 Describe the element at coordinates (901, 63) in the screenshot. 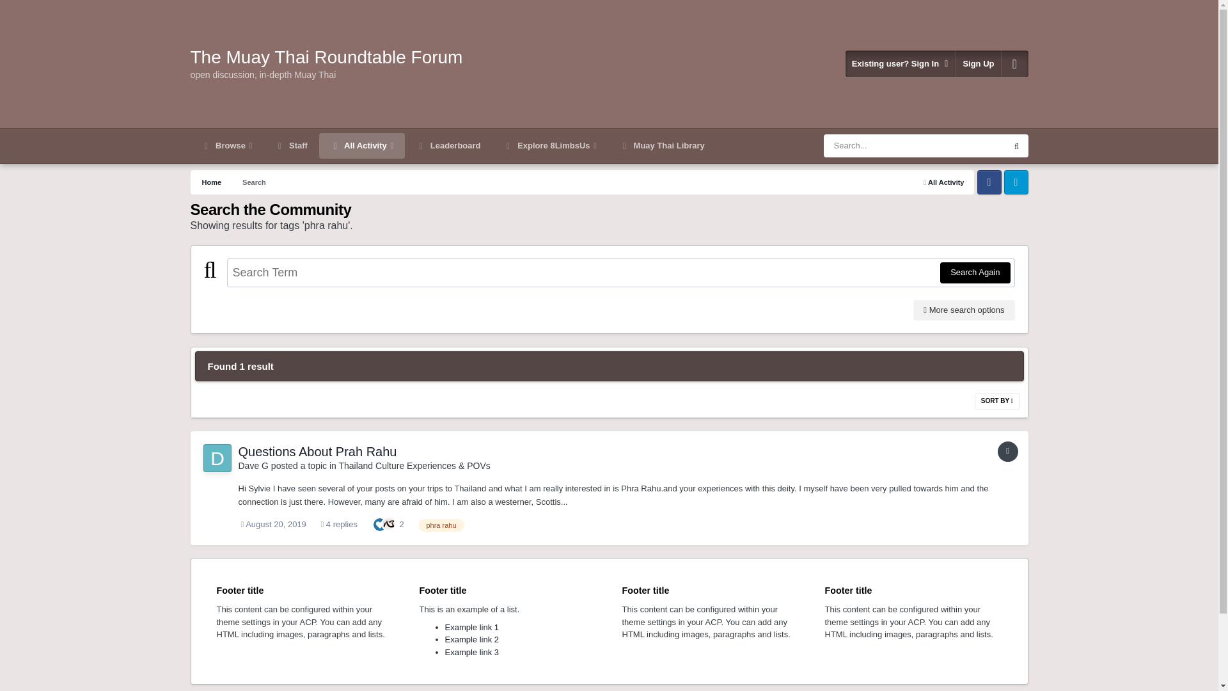

I see `Existing user? Sign In  ` at that location.